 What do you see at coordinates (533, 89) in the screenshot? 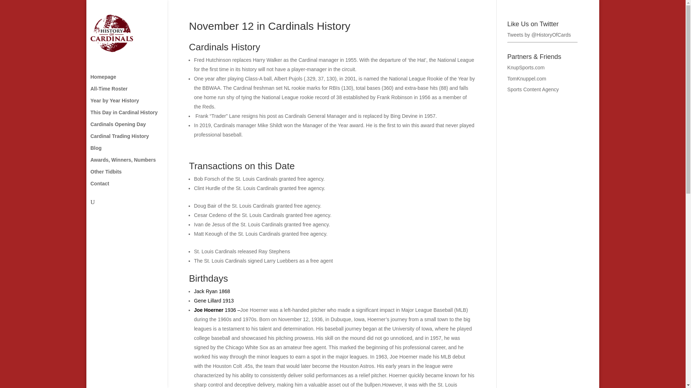
I see `Sports Content Agency` at bounding box center [533, 89].